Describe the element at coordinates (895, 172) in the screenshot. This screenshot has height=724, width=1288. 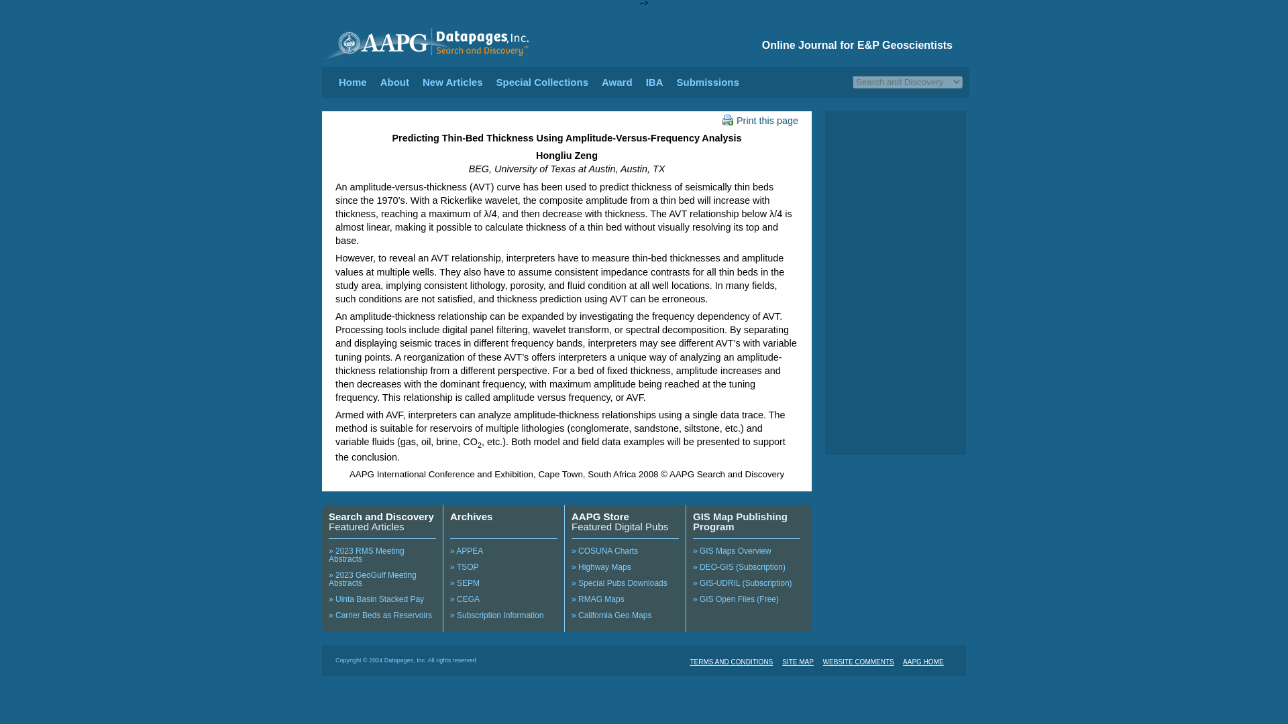
I see `3rd party ad content` at that location.